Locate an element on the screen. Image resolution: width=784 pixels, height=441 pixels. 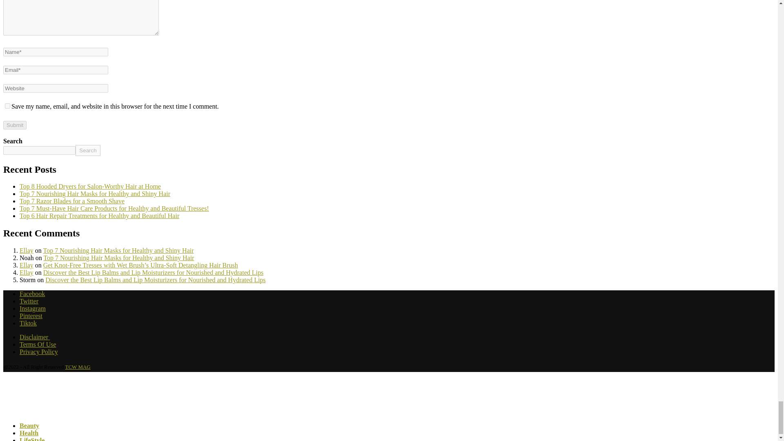
Submit is located at coordinates (15, 125).